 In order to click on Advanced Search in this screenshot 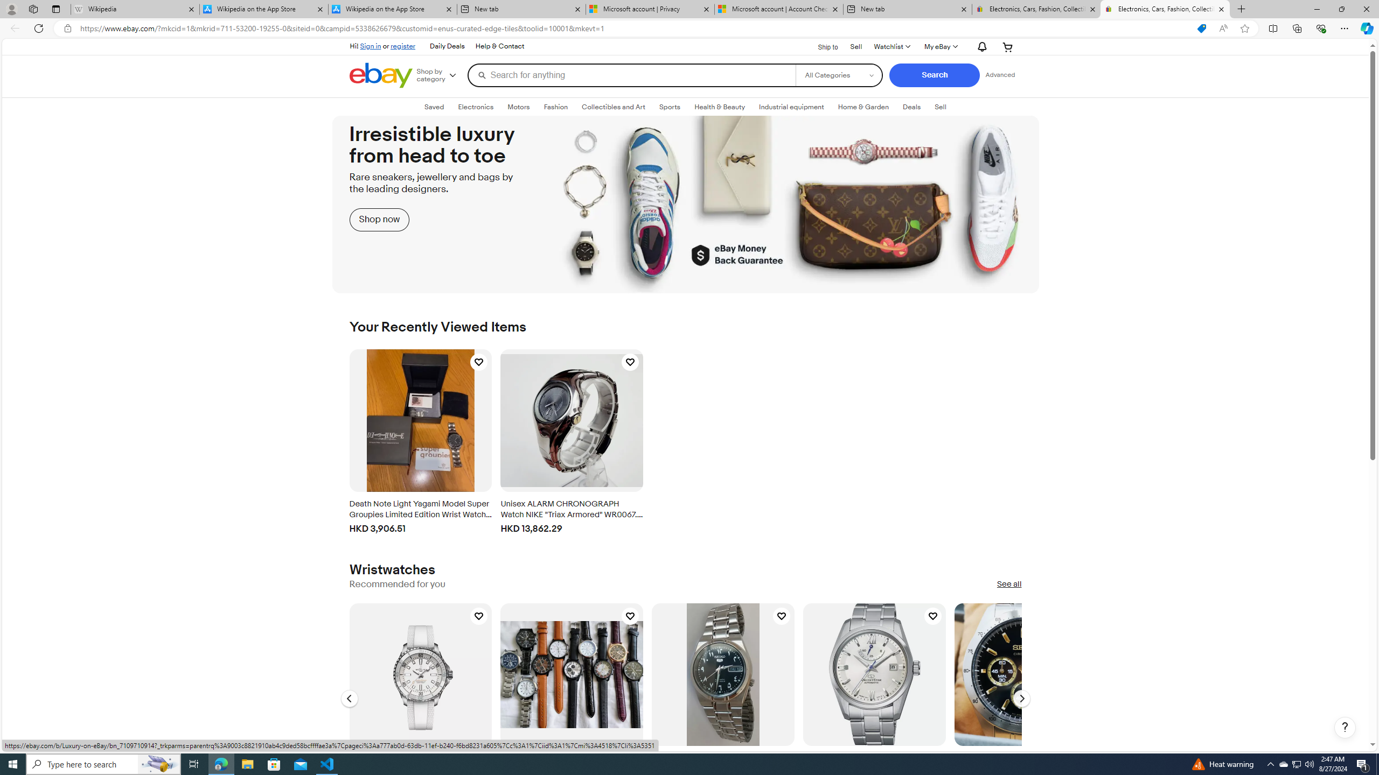, I will do `click(1000, 75)`.